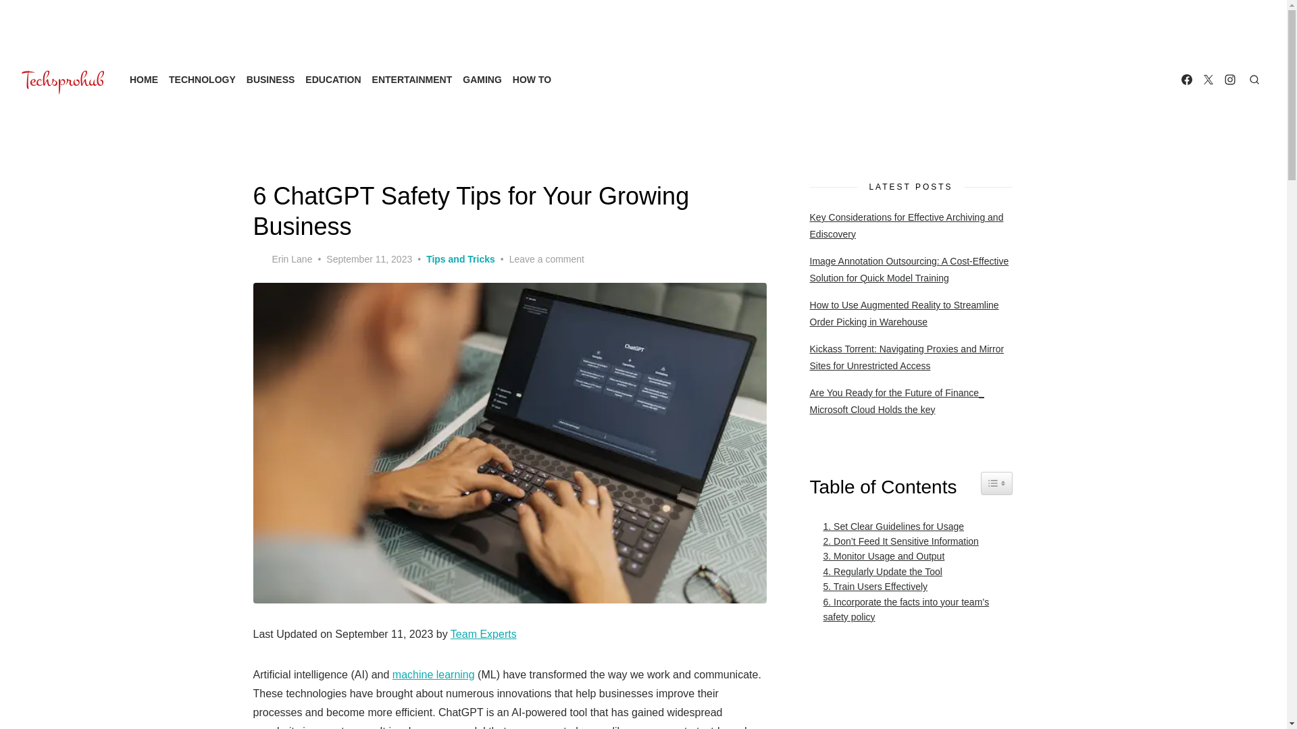 This screenshot has height=729, width=1297. What do you see at coordinates (270, 79) in the screenshot?
I see `BUSINESS` at bounding box center [270, 79].